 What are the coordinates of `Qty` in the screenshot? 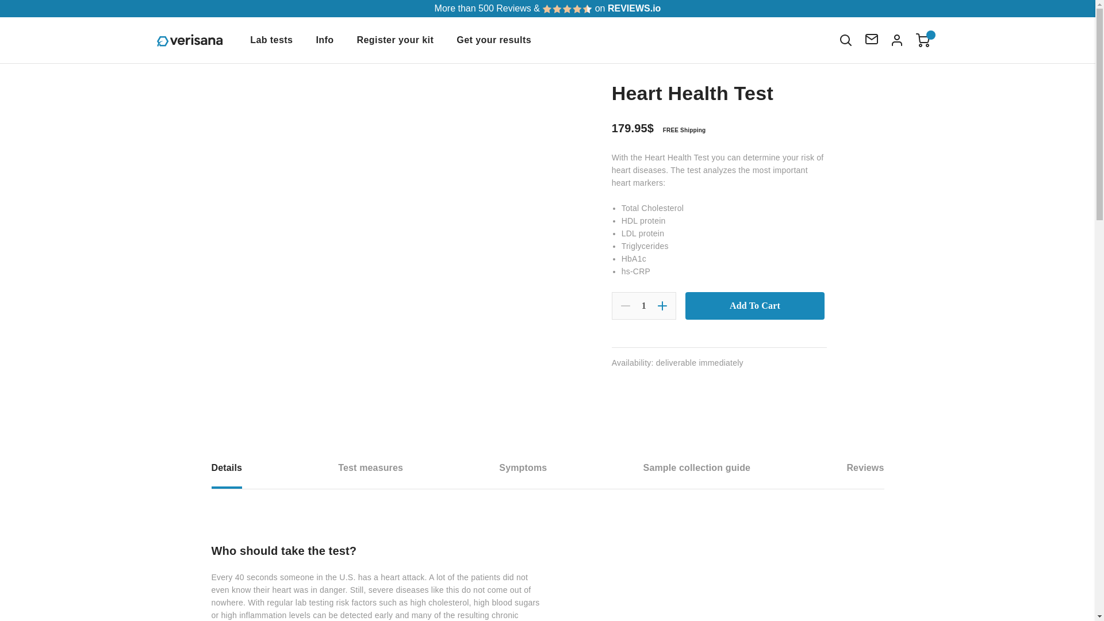 It's located at (643, 306).